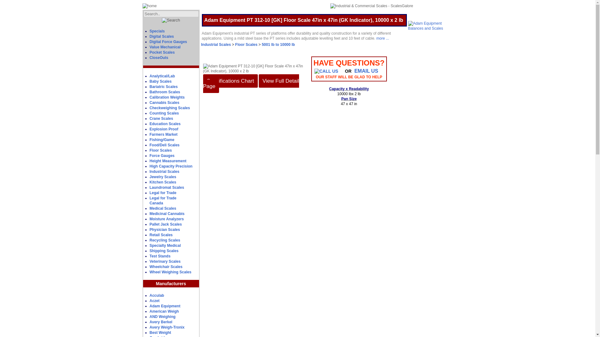 Image resolution: width=600 pixels, height=337 pixels. What do you see at coordinates (165, 245) in the screenshot?
I see `Industrial Scales` at bounding box center [165, 245].